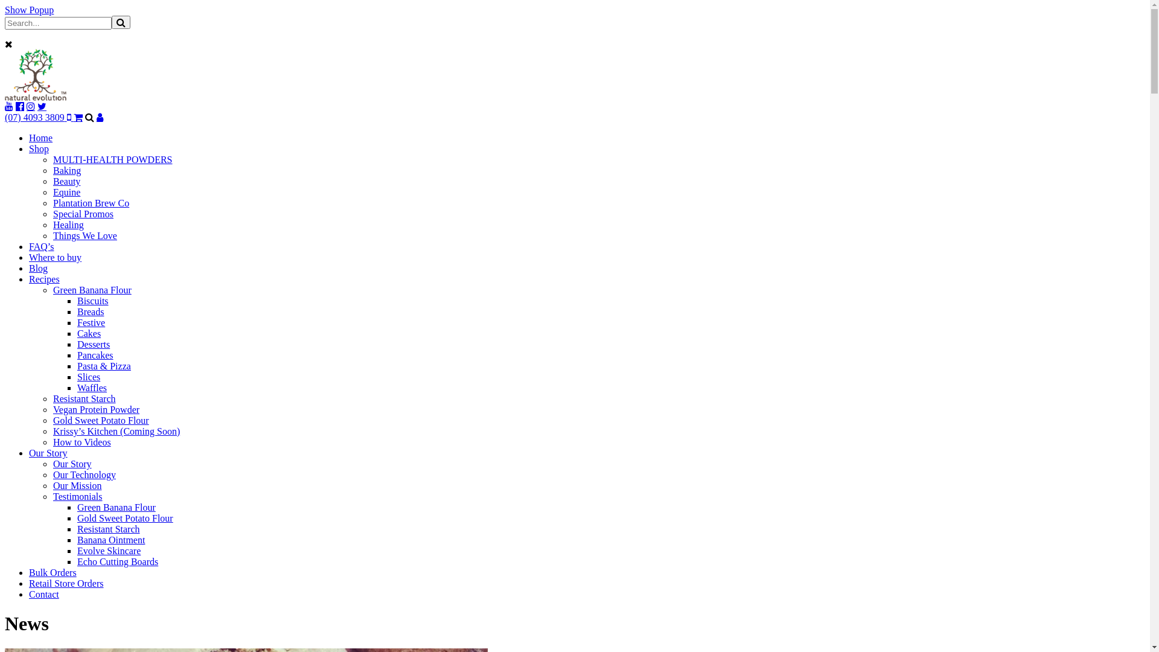 The height and width of the screenshot is (652, 1159). What do you see at coordinates (118, 561) in the screenshot?
I see `Echo Cutting Boards` at bounding box center [118, 561].